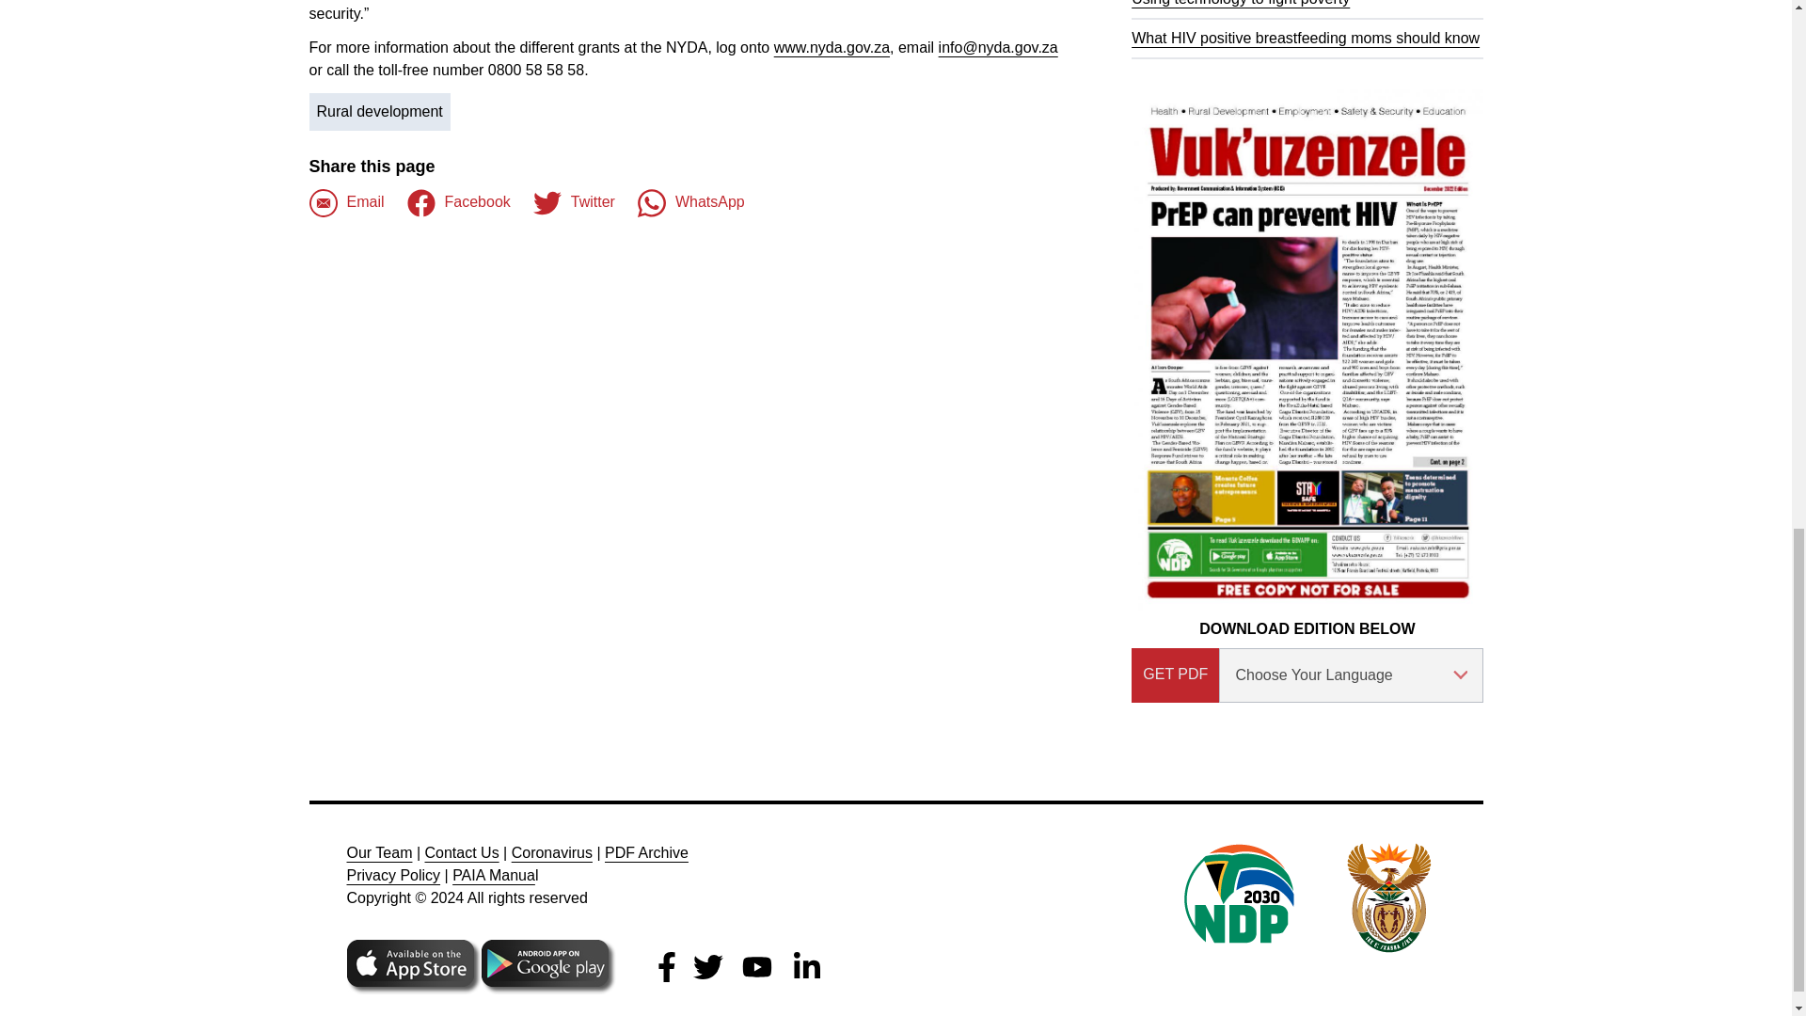 This screenshot has width=1806, height=1016. Describe the element at coordinates (346, 203) in the screenshot. I see `Share on Facebook` at that location.